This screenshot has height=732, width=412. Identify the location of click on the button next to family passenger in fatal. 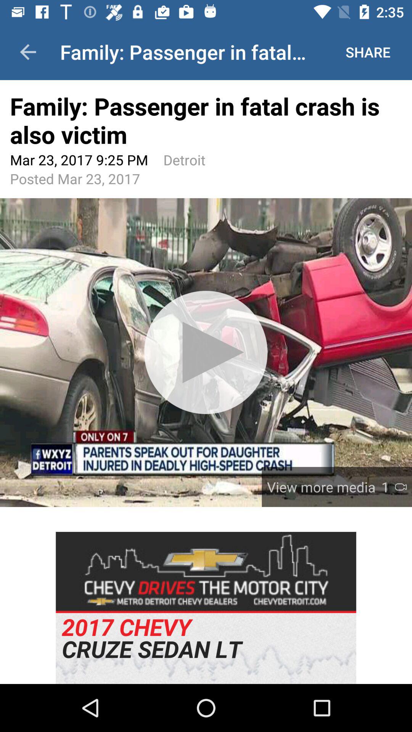
(368, 52).